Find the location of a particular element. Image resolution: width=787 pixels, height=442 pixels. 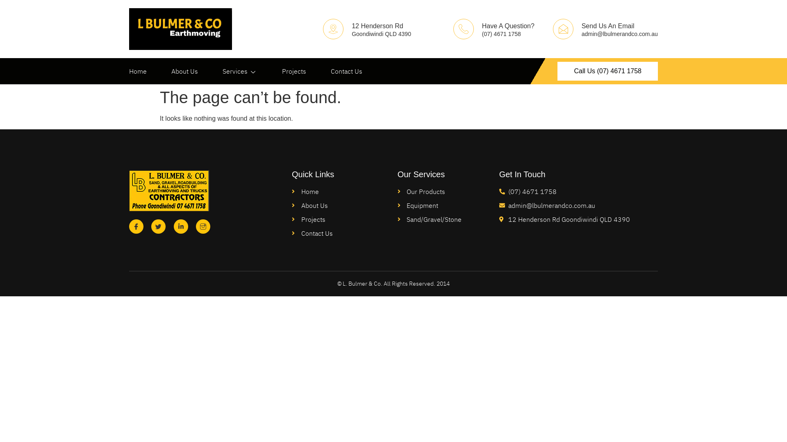

Equipment is located at coordinates (448, 205).